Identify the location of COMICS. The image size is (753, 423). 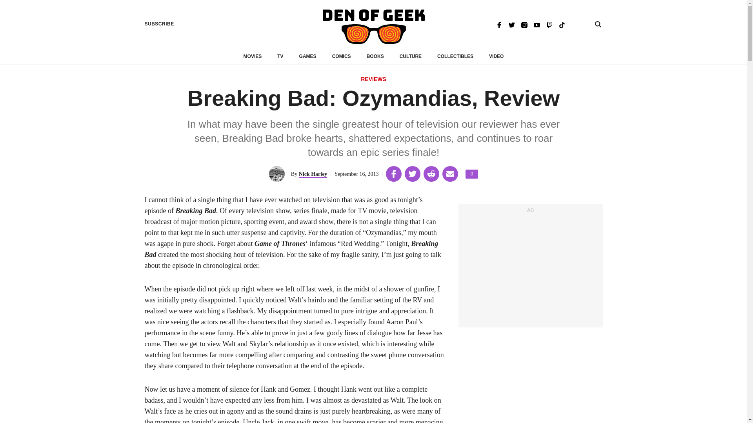
(341, 56).